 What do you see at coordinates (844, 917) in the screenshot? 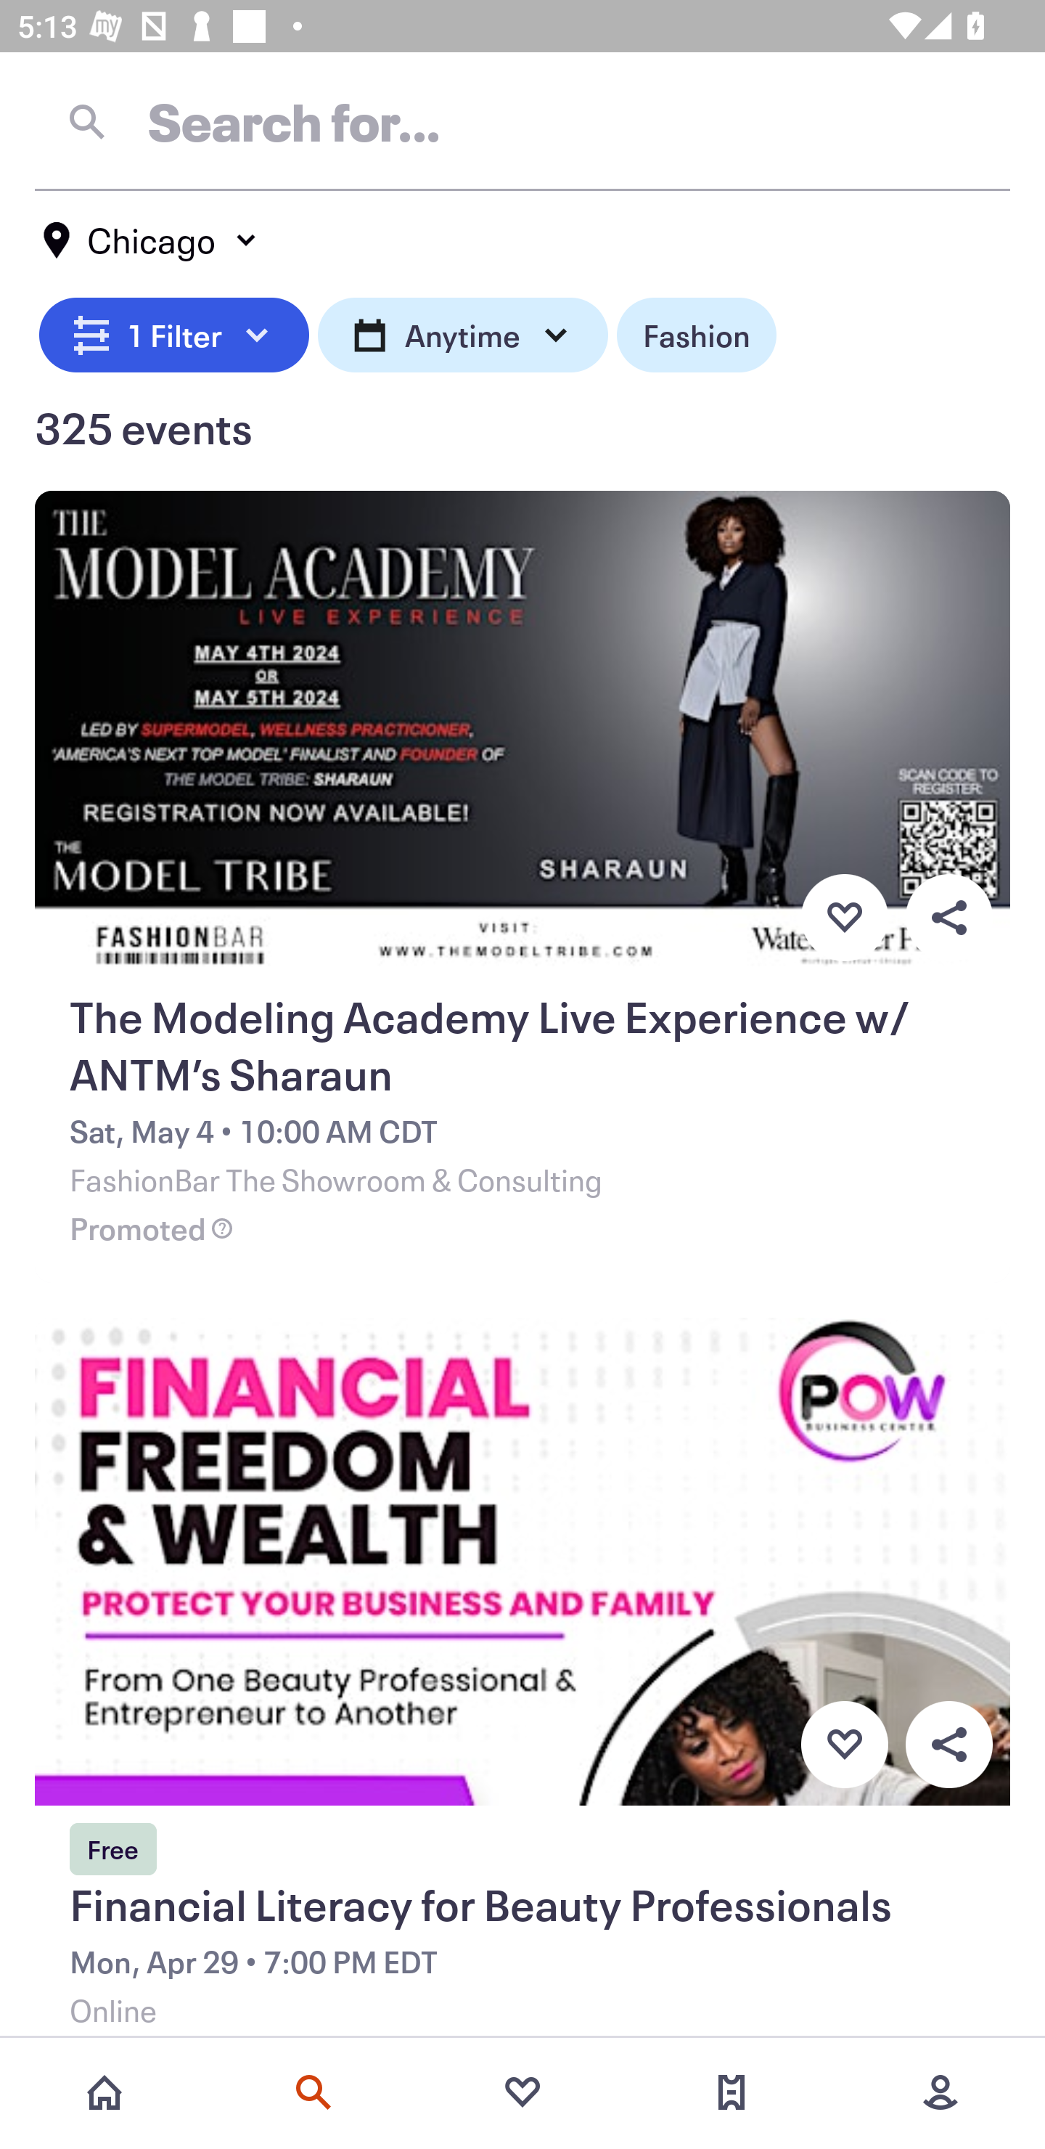
I see `Favorite button` at bounding box center [844, 917].